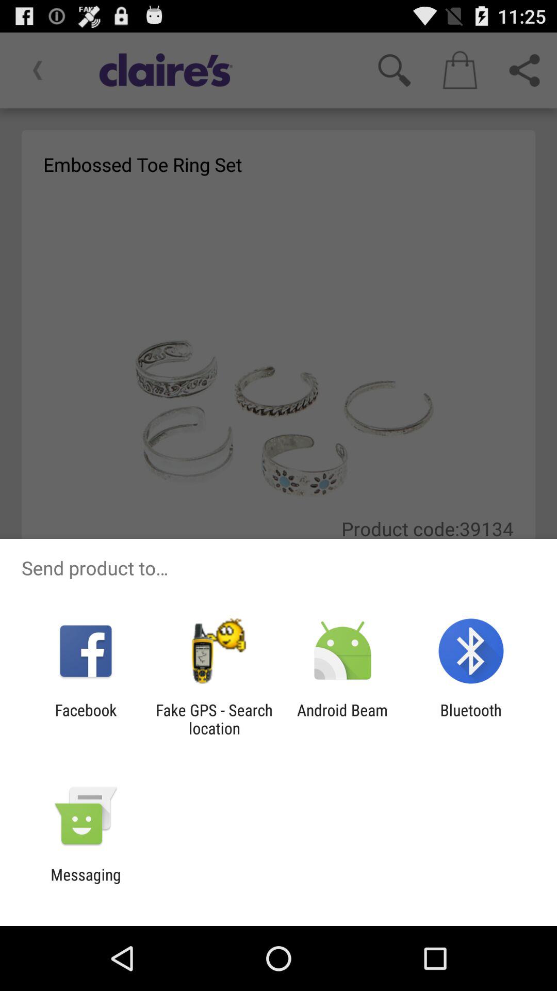 This screenshot has height=991, width=557. I want to click on open the android beam app, so click(342, 719).